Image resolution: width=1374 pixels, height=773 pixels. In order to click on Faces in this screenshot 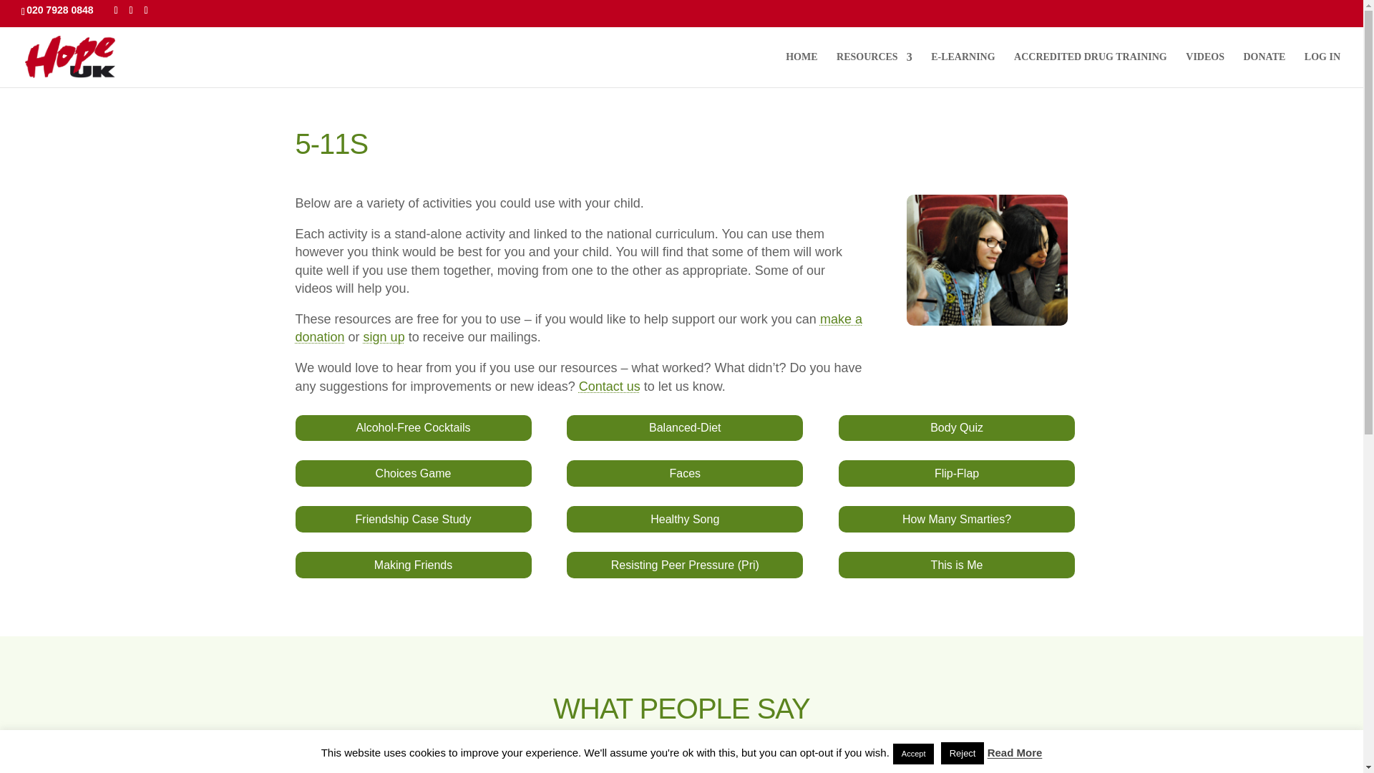, I will do `click(684, 473)`.